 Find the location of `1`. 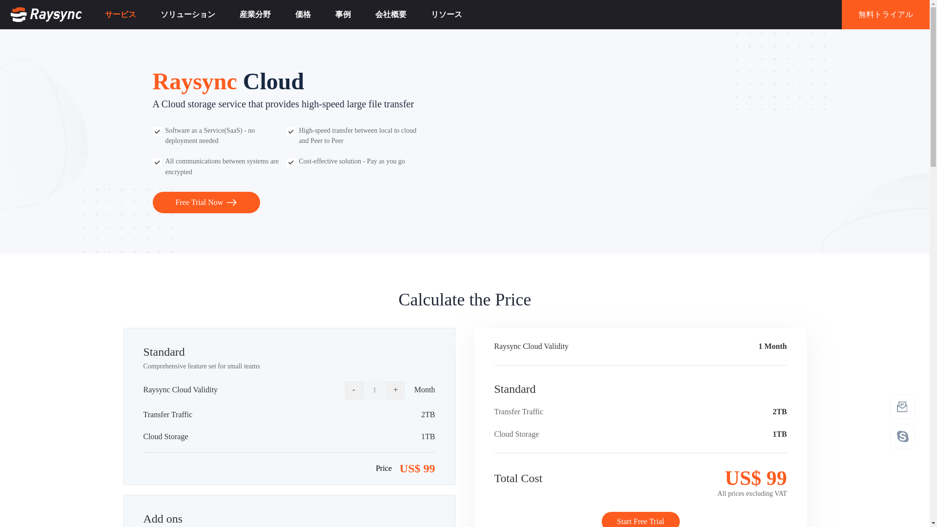

1 is located at coordinates (375, 390).